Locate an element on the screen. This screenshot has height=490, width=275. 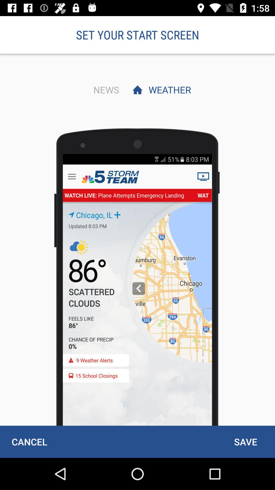
press icon above news item is located at coordinates (137, 35).